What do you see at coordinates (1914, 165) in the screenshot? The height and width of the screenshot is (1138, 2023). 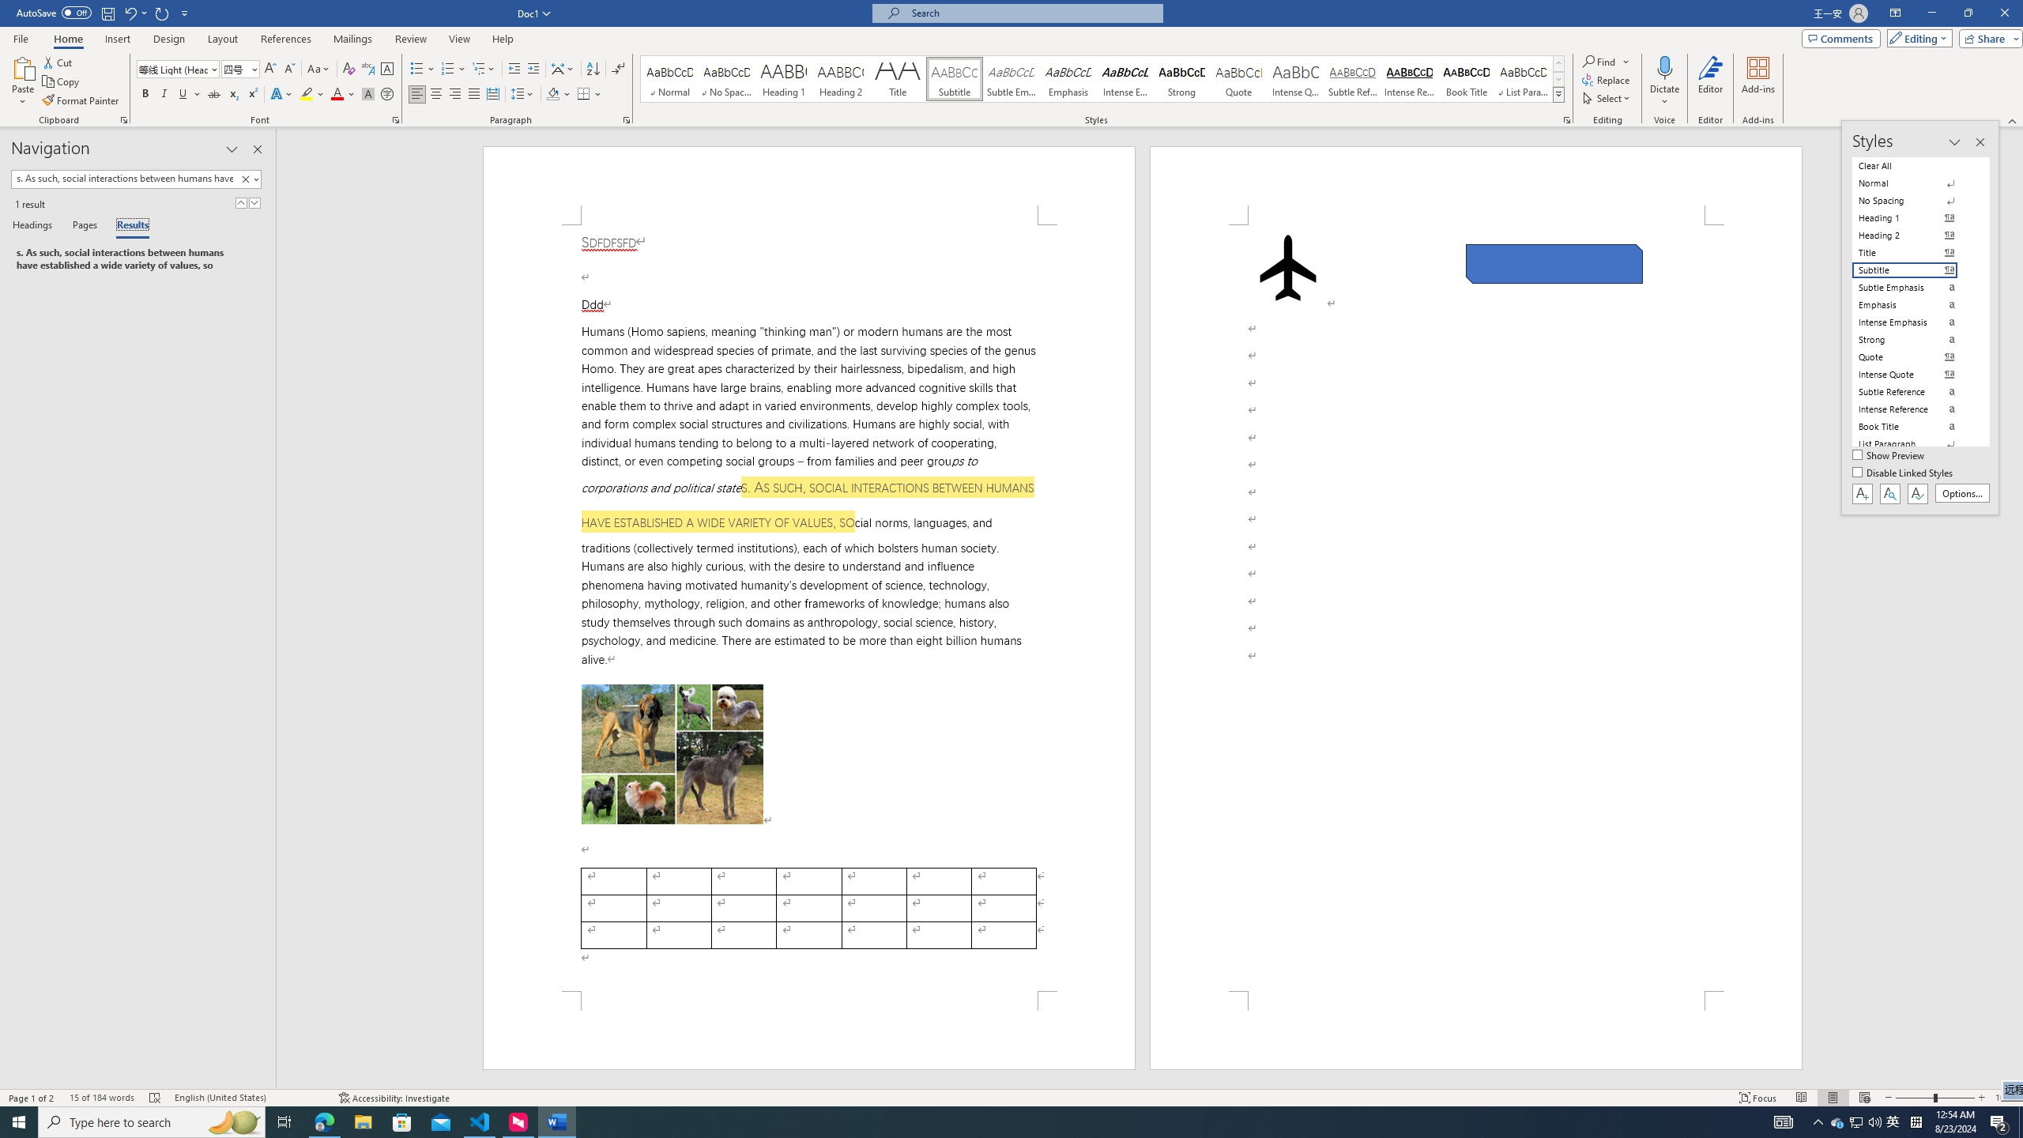 I see `Clear All` at bounding box center [1914, 165].